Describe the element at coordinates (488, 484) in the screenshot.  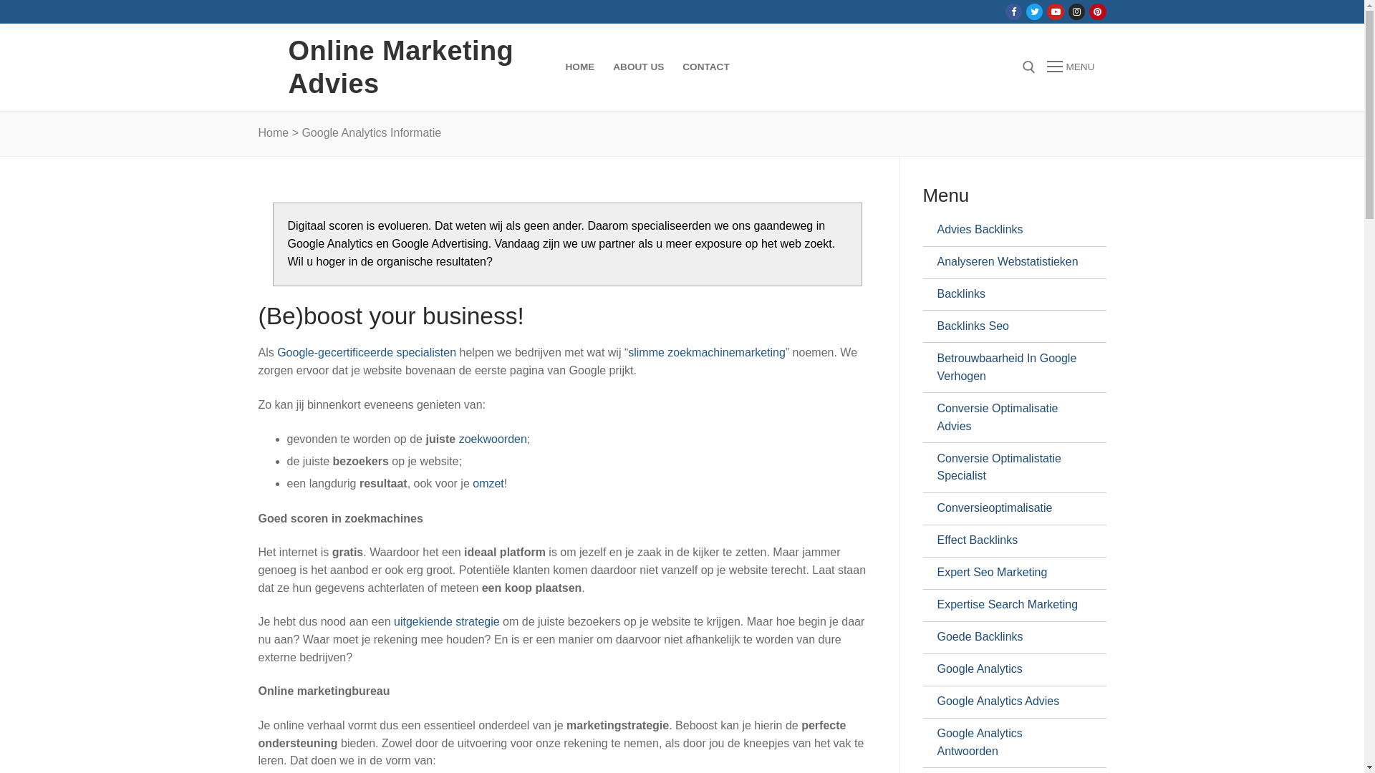
I see `omzet` at that location.